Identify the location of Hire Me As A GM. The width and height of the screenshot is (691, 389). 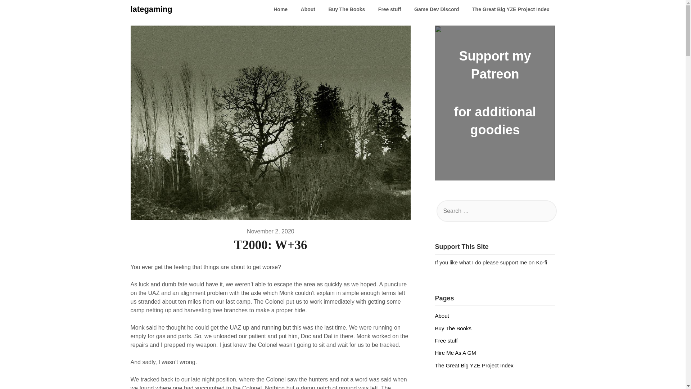
(455, 353).